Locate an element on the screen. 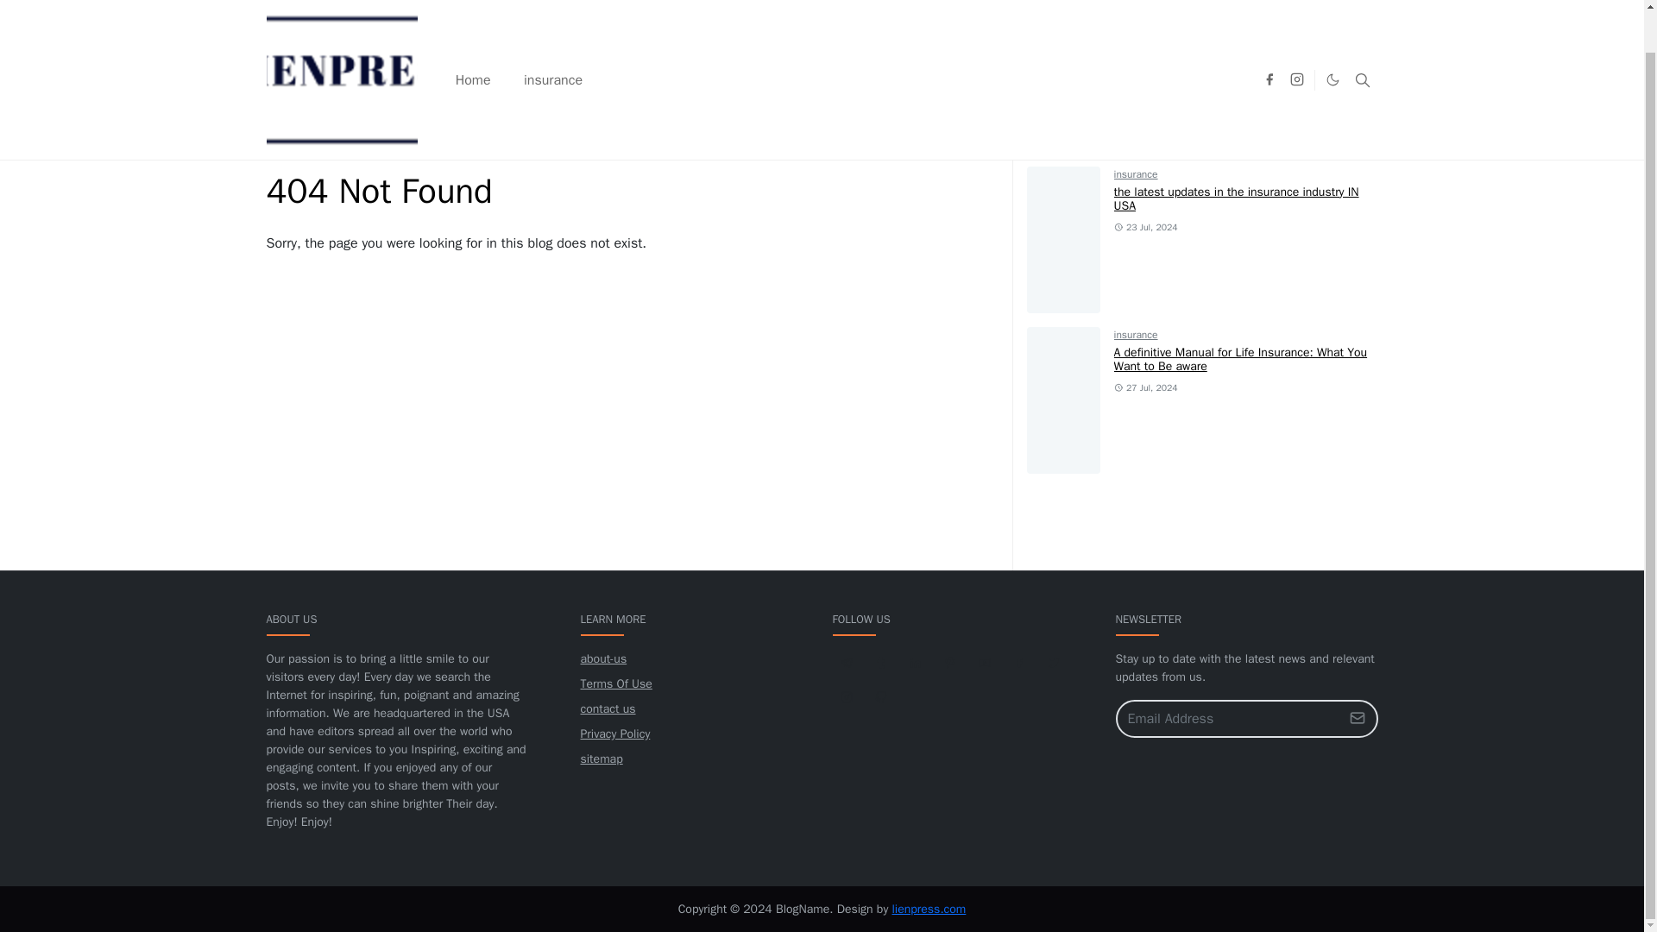  Privacy Policy is located at coordinates (614, 734).